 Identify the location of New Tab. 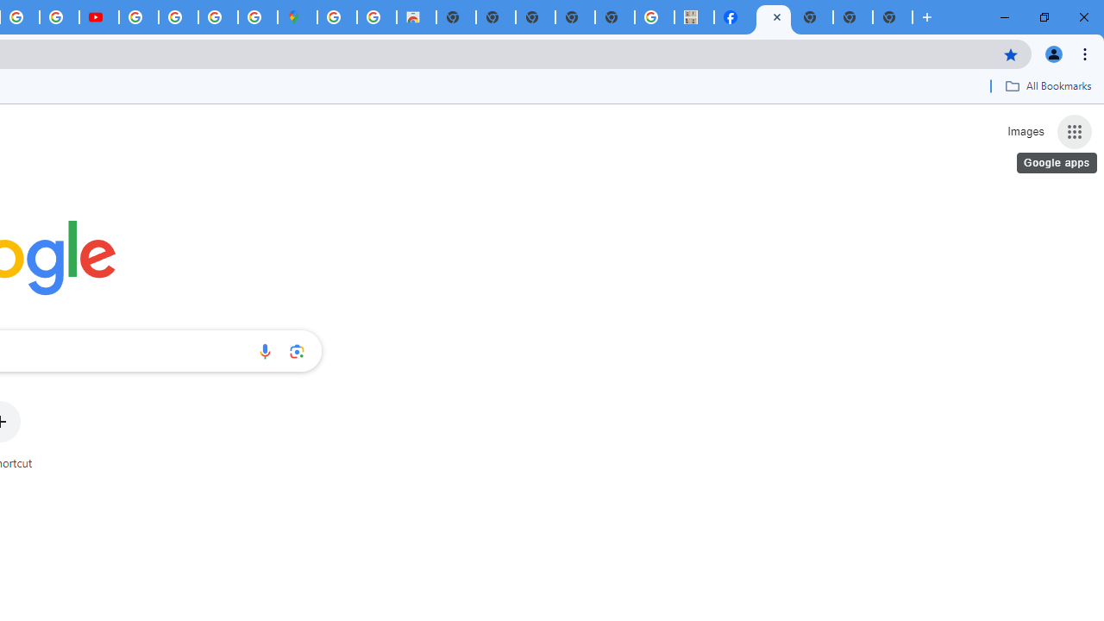
(893, 17).